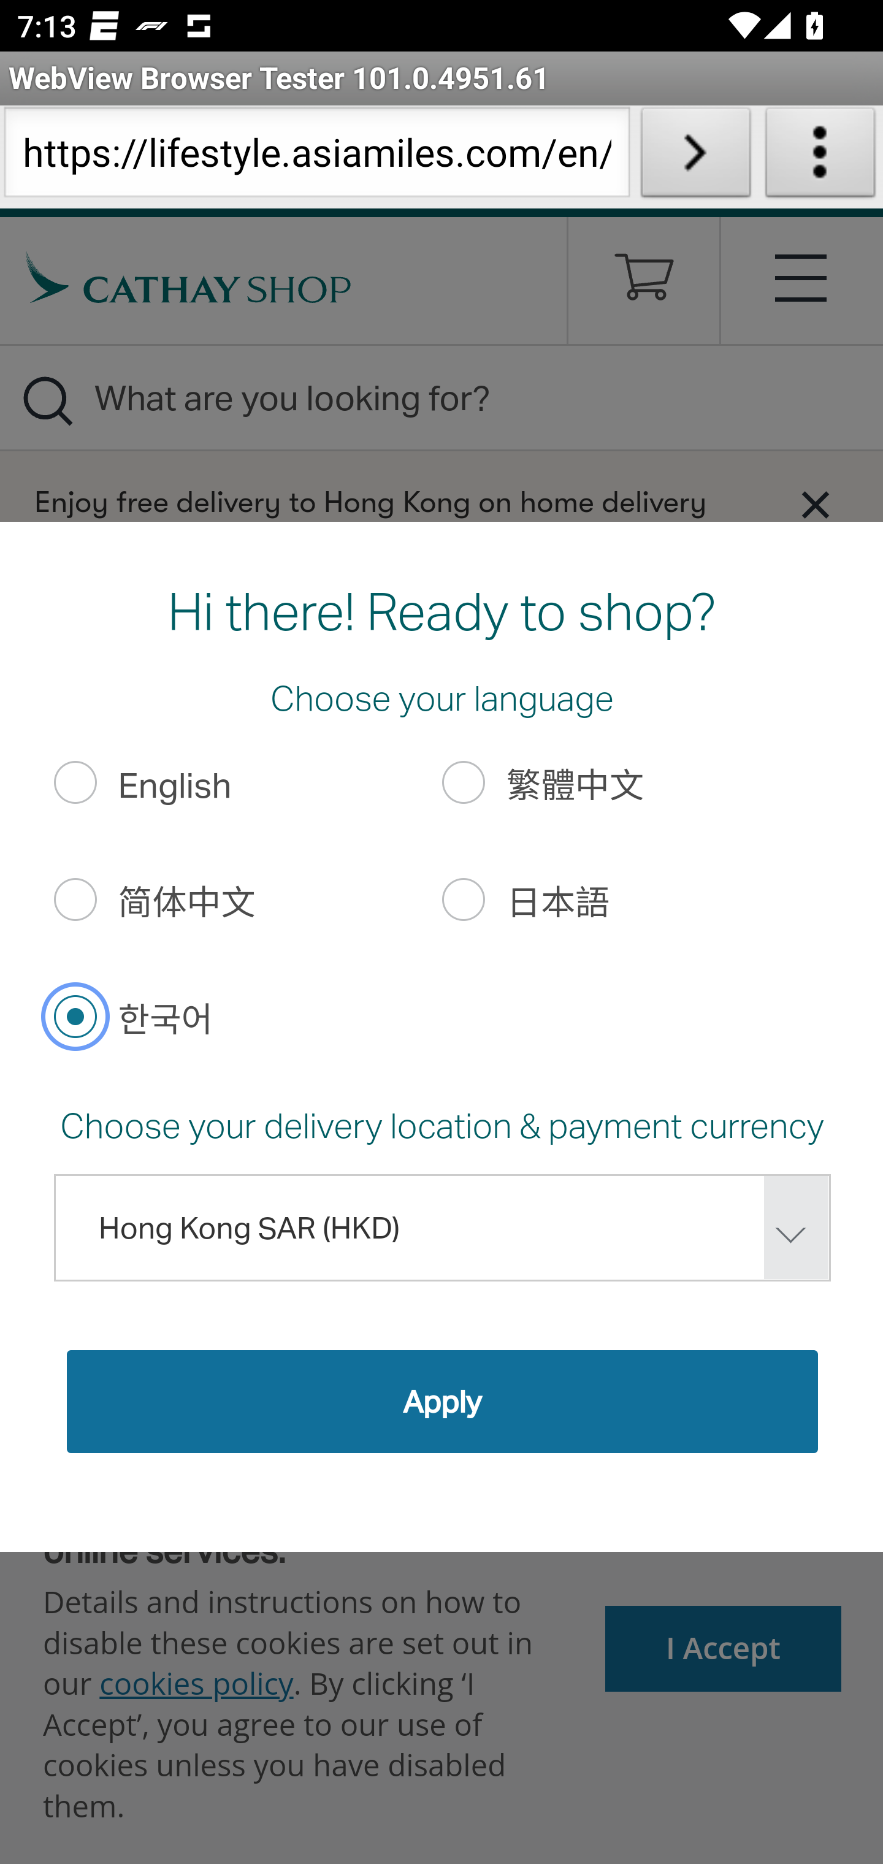 This screenshot has width=883, height=1864. I want to click on cookies policy, so click(196, 1683).